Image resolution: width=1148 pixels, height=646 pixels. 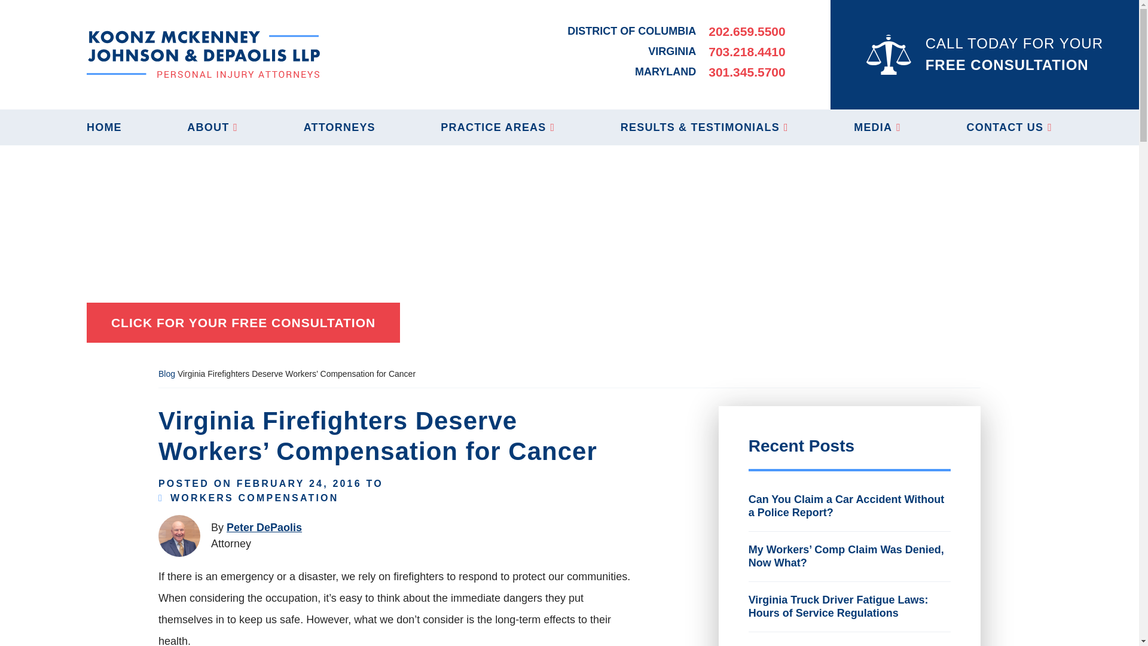 I want to click on 202.659.5500, so click(x=746, y=31).